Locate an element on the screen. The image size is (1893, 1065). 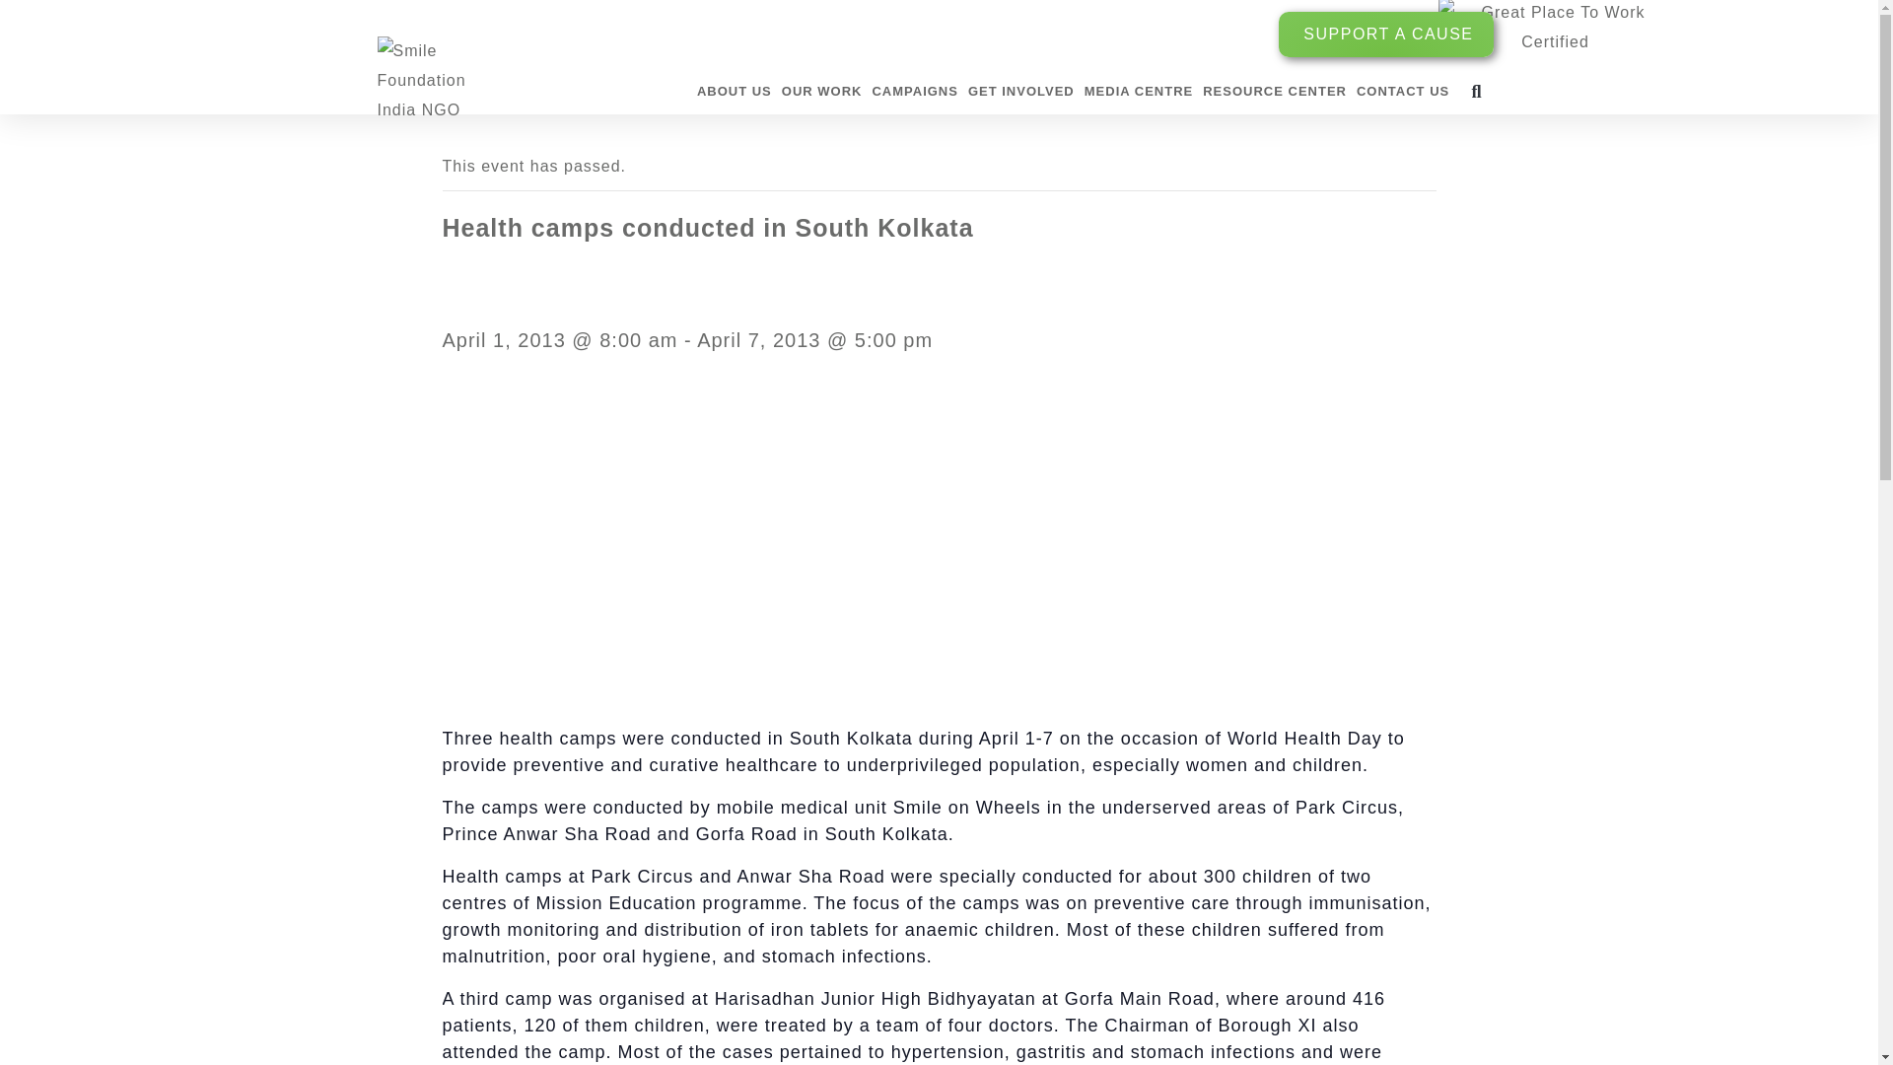
ABOUT US is located at coordinates (734, 91).